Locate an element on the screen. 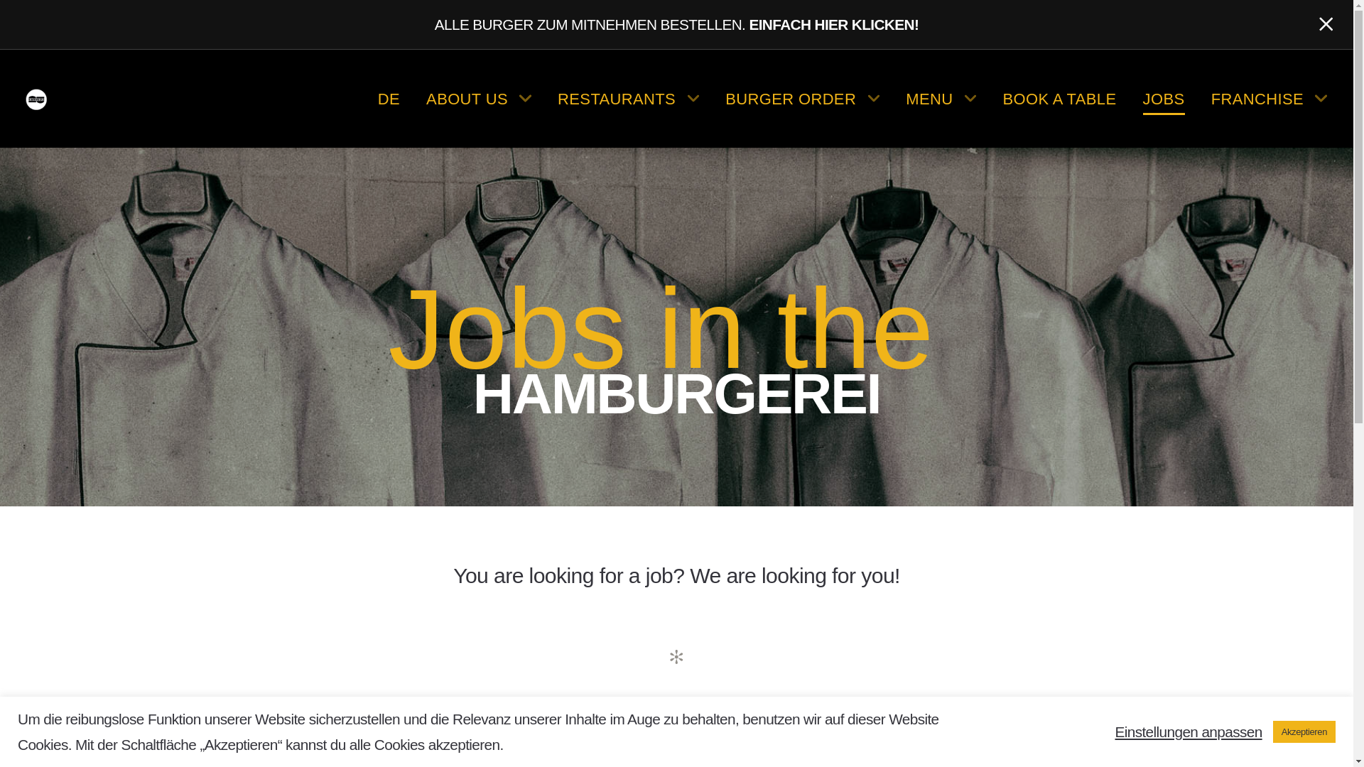  BURGER ORDER is located at coordinates (803, 97).